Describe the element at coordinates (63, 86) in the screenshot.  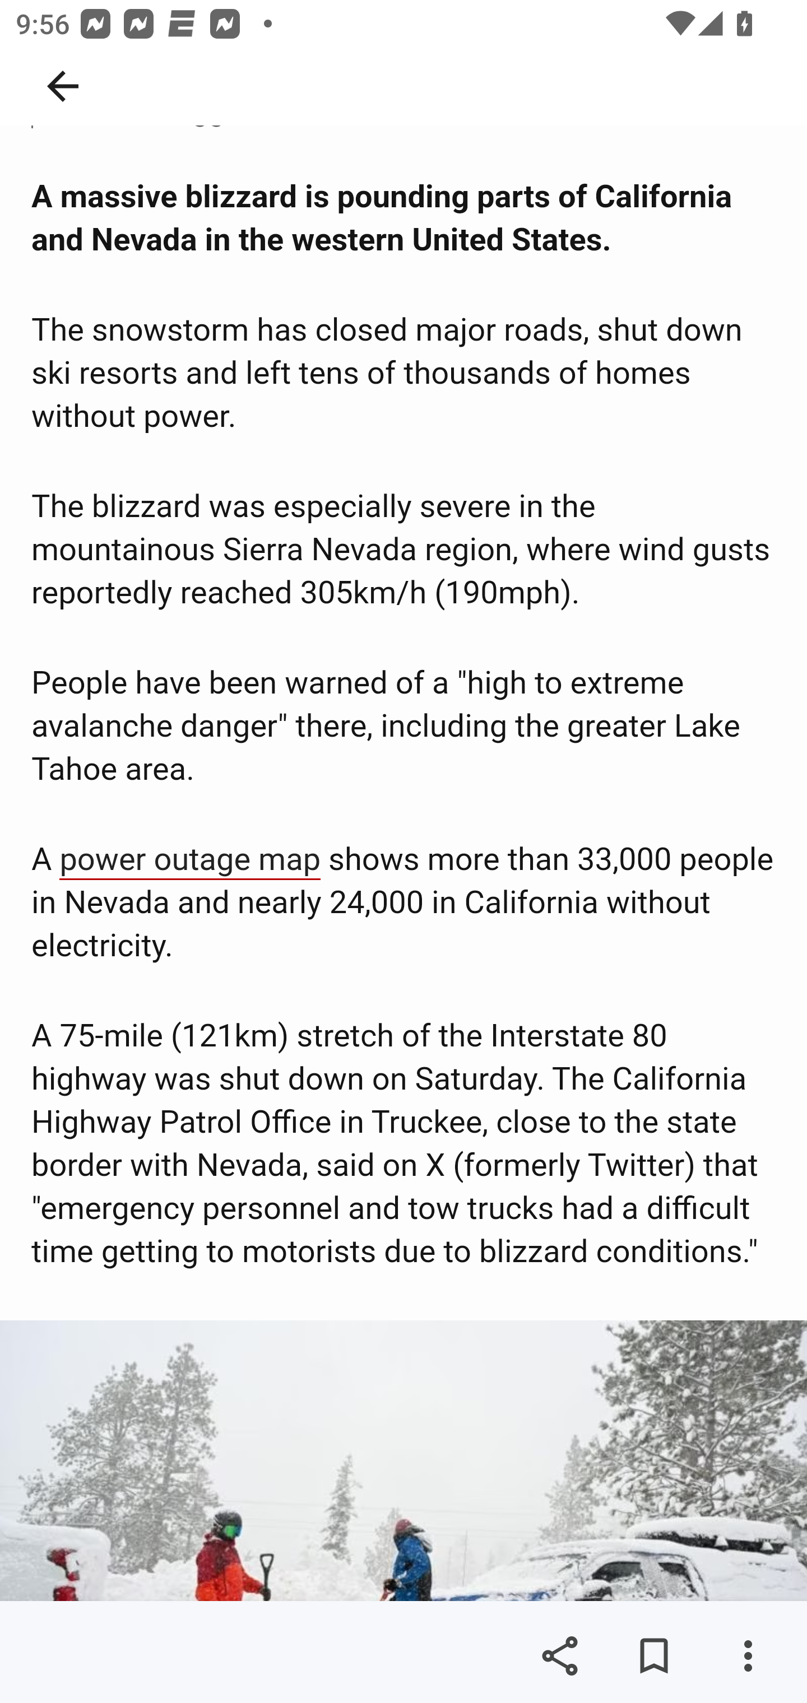
I see `Navigate up` at that location.